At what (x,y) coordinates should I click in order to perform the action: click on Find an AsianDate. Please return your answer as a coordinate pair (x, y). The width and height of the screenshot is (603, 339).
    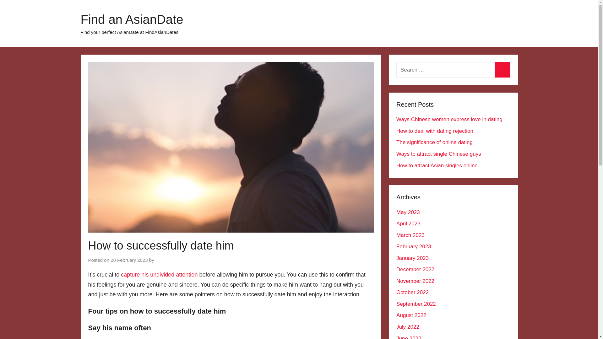
    Looking at the image, I should click on (132, 19).